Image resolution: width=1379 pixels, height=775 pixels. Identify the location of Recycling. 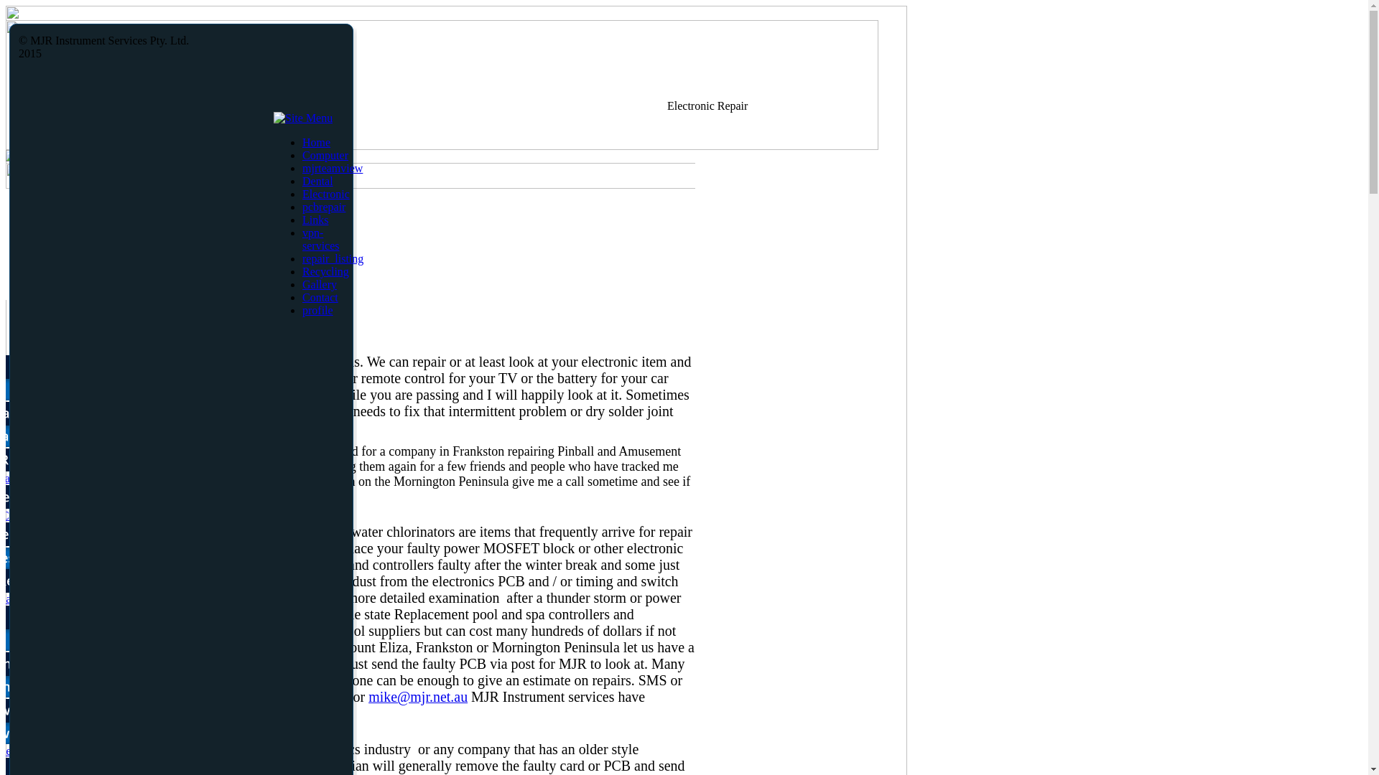
(326, 271).